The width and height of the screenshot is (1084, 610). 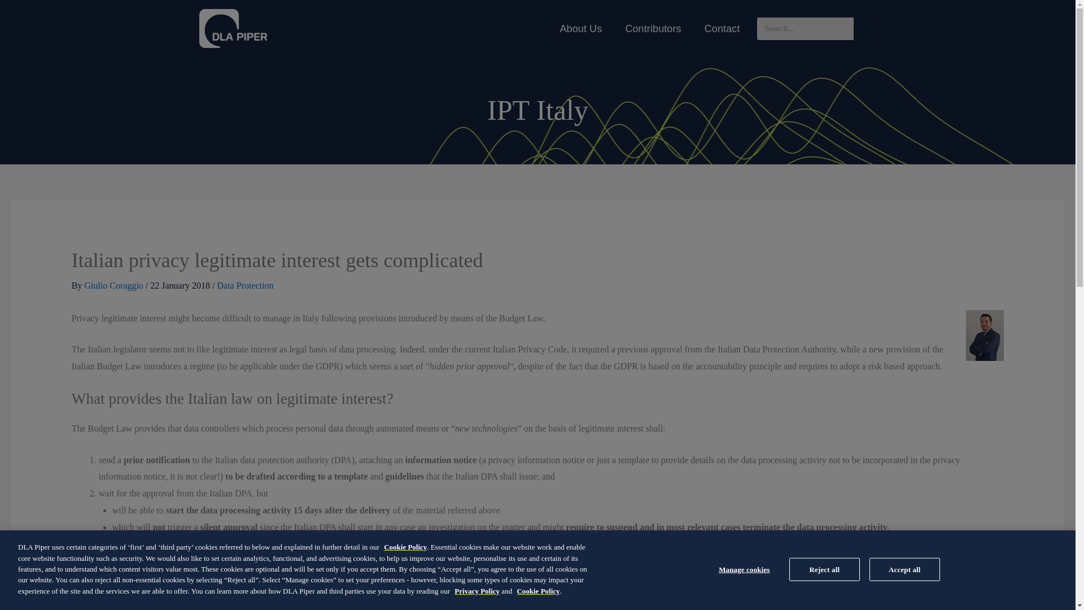 I want to click on Privacy Policy, so click(x=477, y=591).